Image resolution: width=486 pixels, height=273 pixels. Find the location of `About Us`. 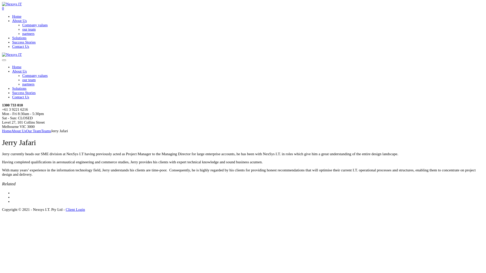

About Us is located at coordinates (19, 71).